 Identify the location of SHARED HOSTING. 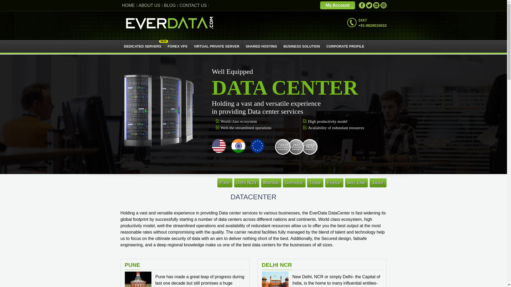
(261, 46).